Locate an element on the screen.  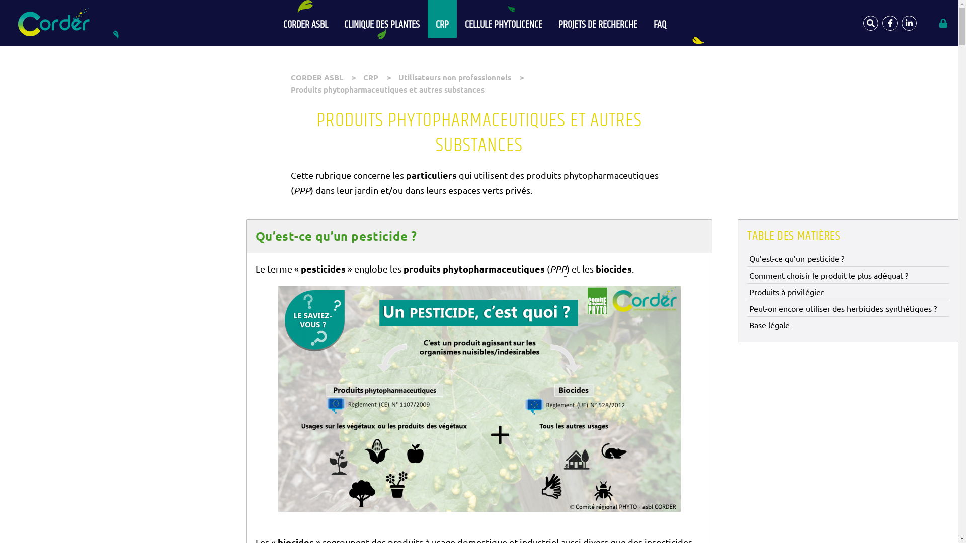
PROJETS DE RECHERCHE is located at coordinates (598, 19).